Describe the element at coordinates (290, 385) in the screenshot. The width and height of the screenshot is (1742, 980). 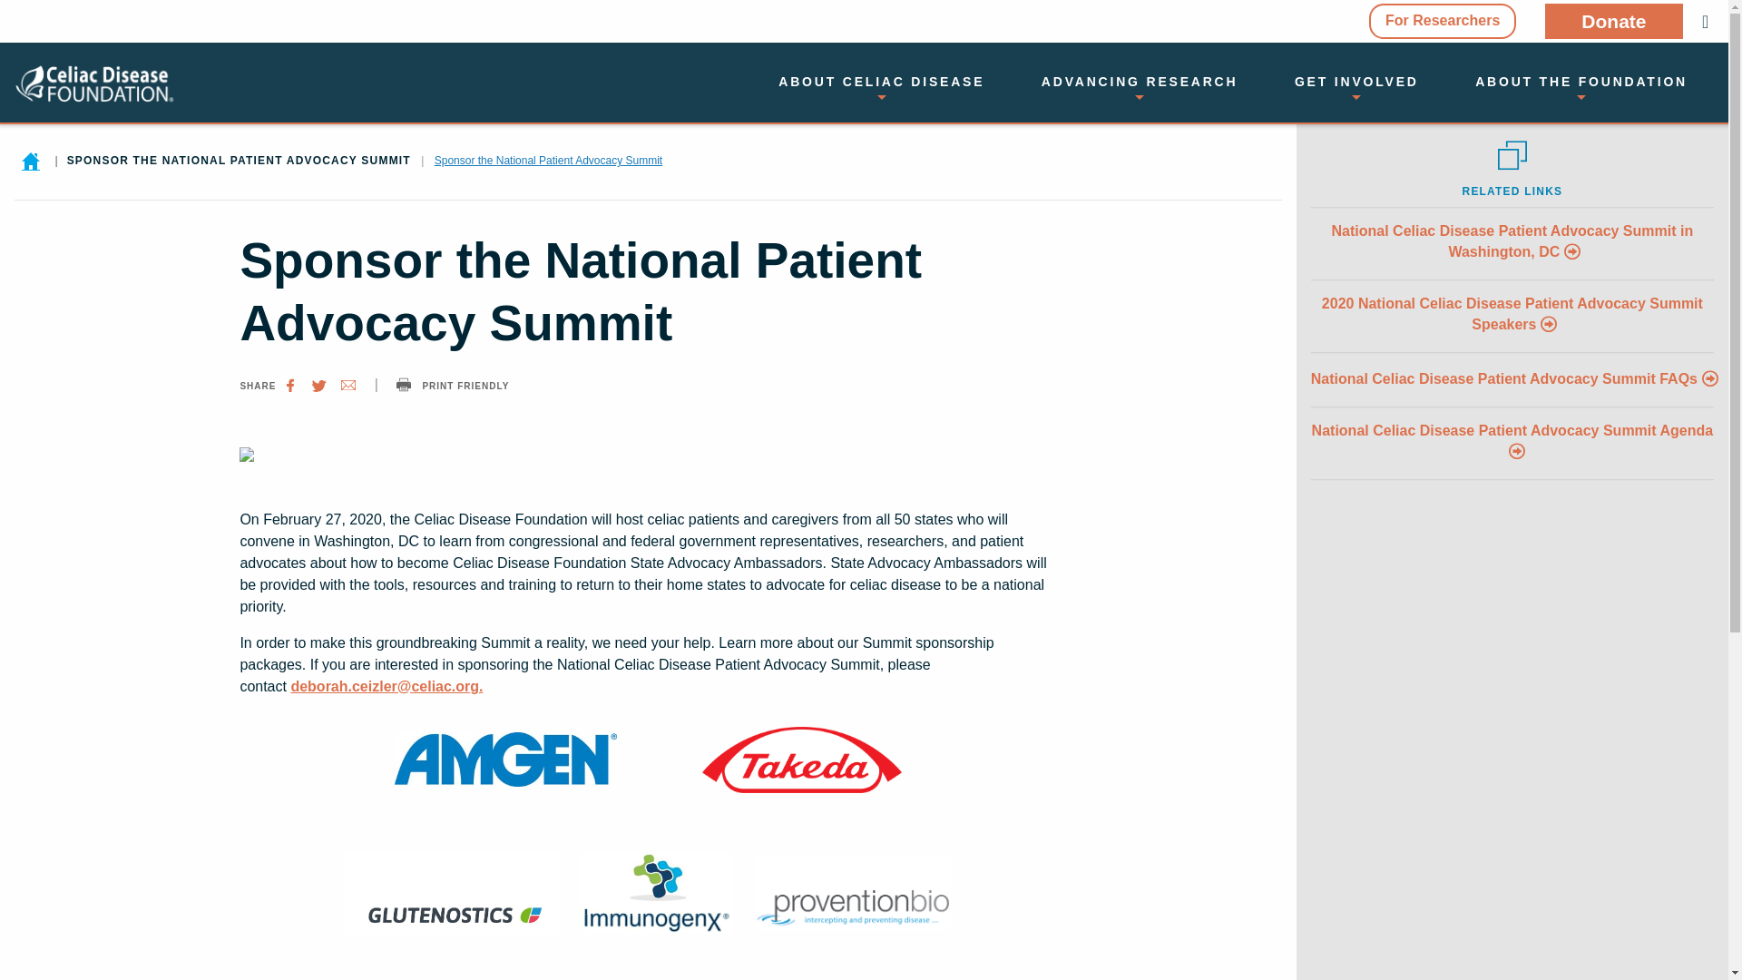
I see `Share on Facebook` at that location.